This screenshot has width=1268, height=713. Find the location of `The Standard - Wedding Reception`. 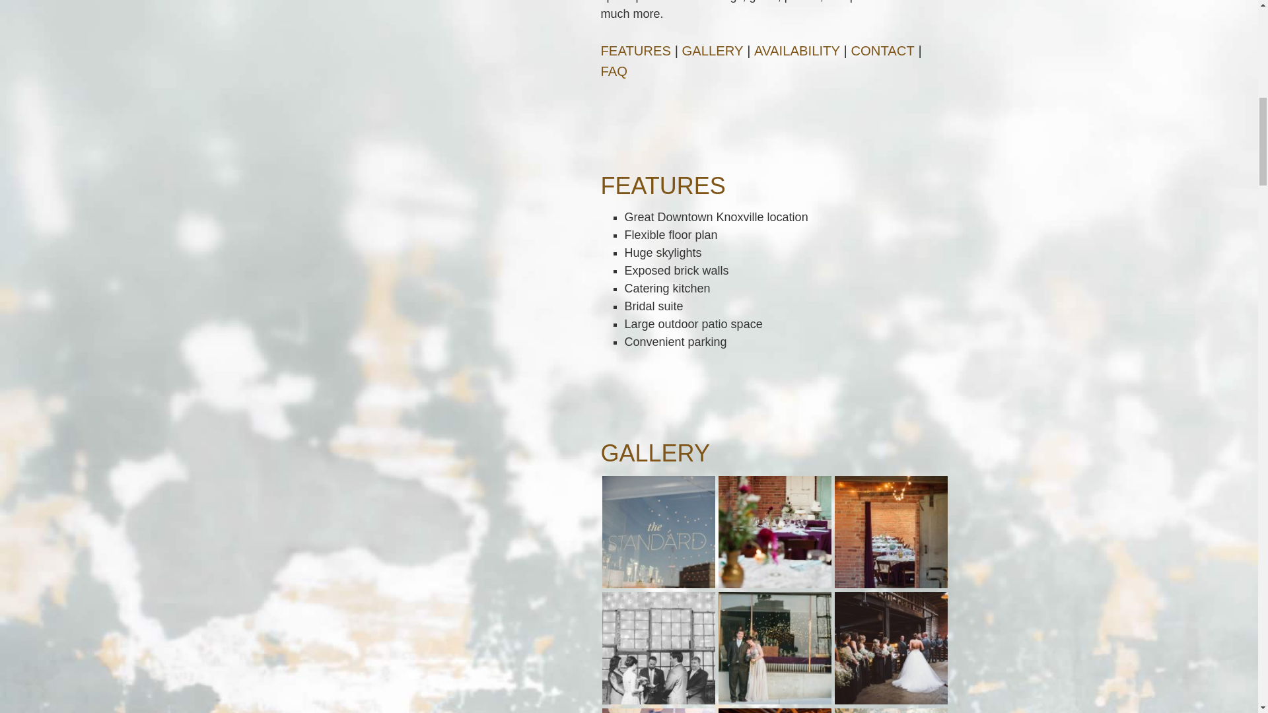

The Standard - Wedding Reception is located at coordinates (775, 532).